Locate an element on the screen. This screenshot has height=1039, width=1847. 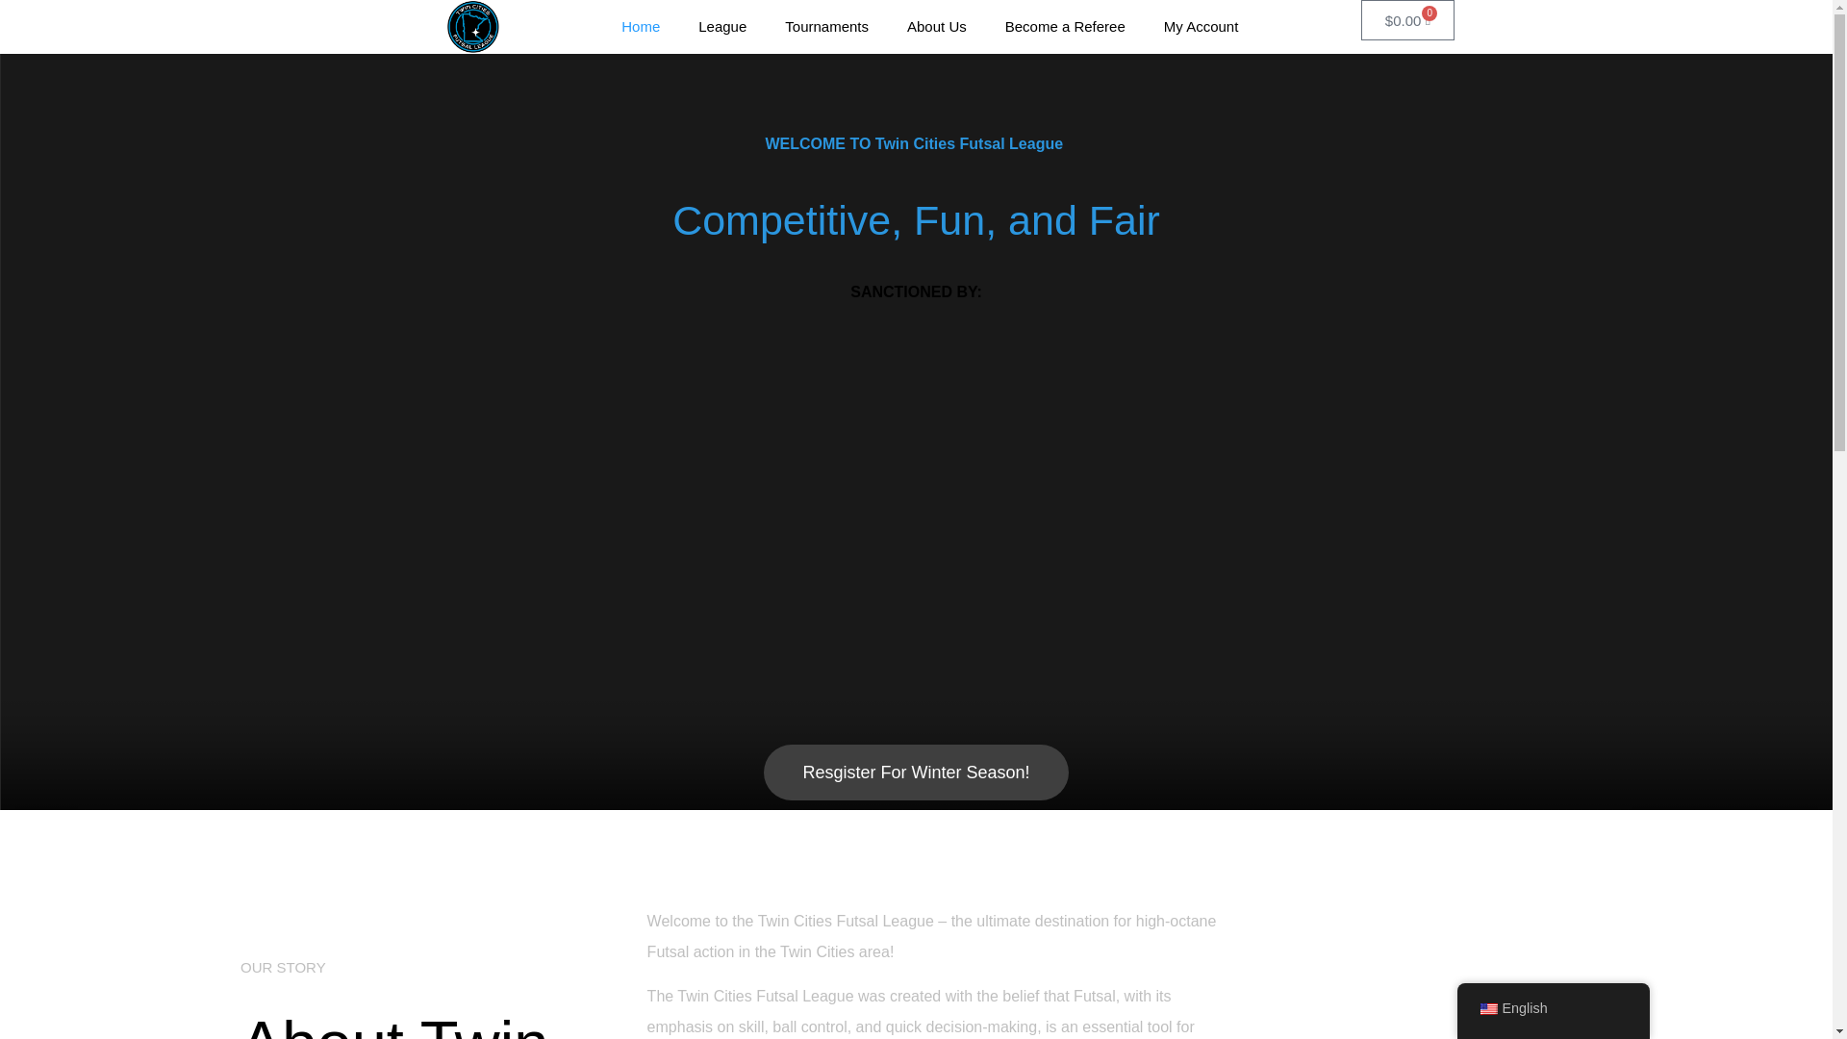
Home is located at coordinates (641, 27).